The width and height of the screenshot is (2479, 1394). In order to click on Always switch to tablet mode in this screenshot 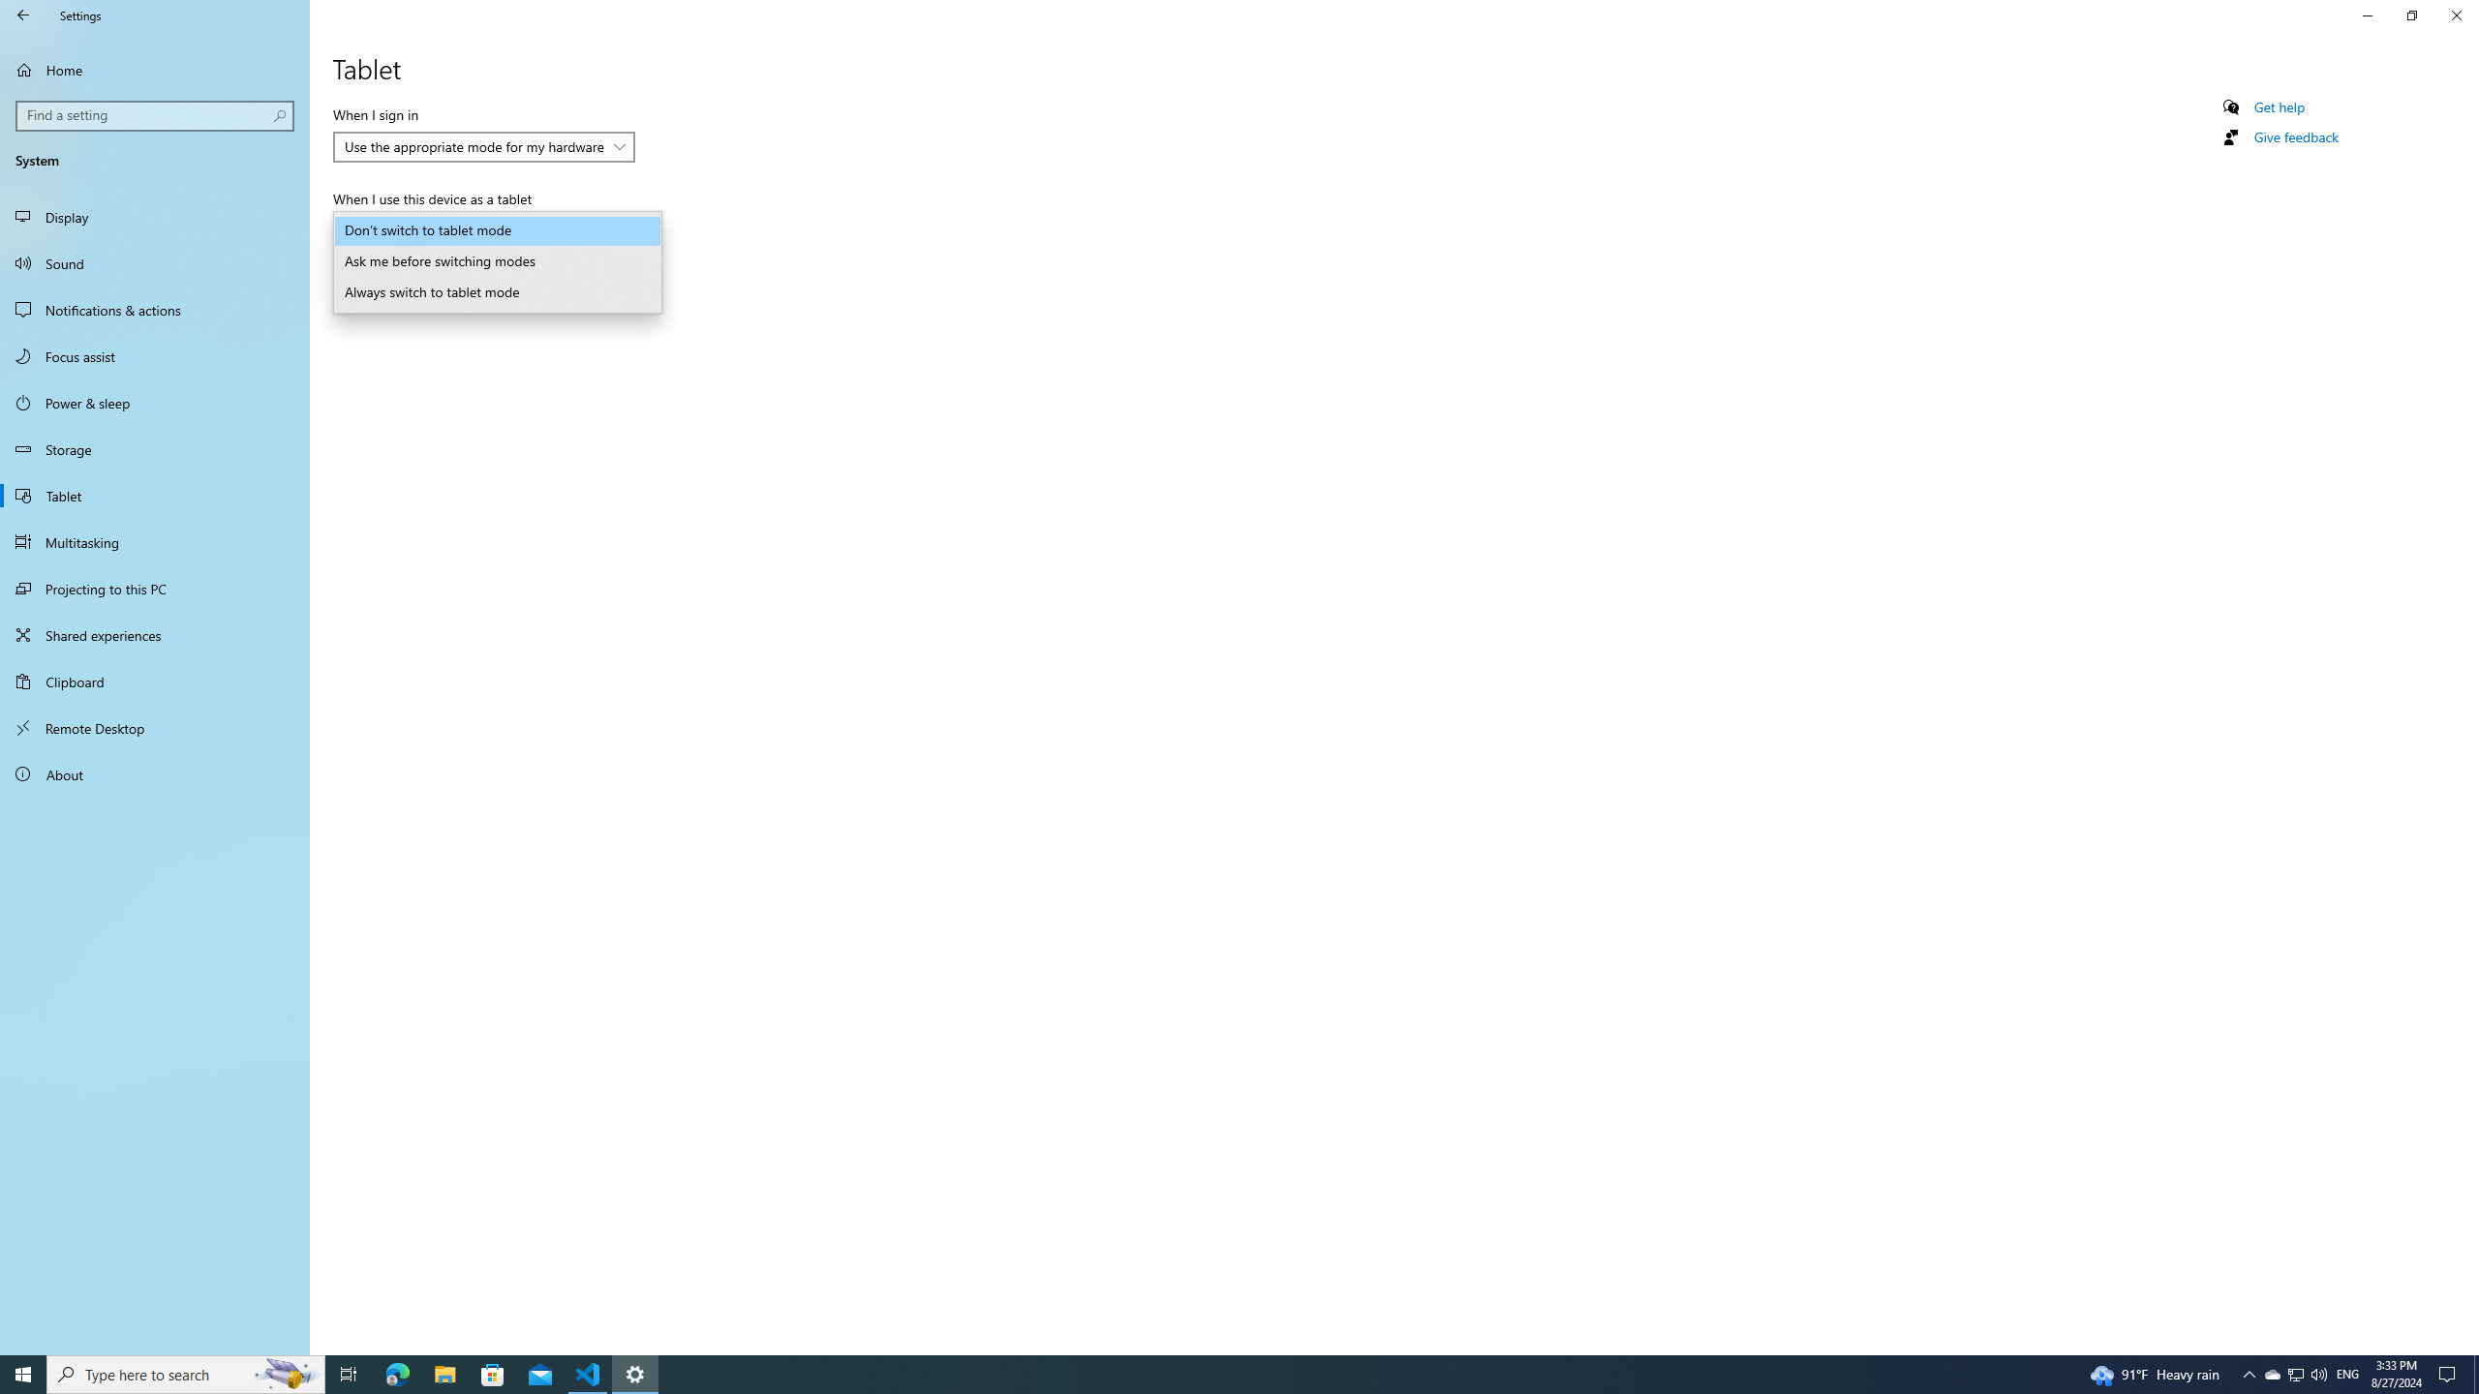, I will do `click(498, 292)`.